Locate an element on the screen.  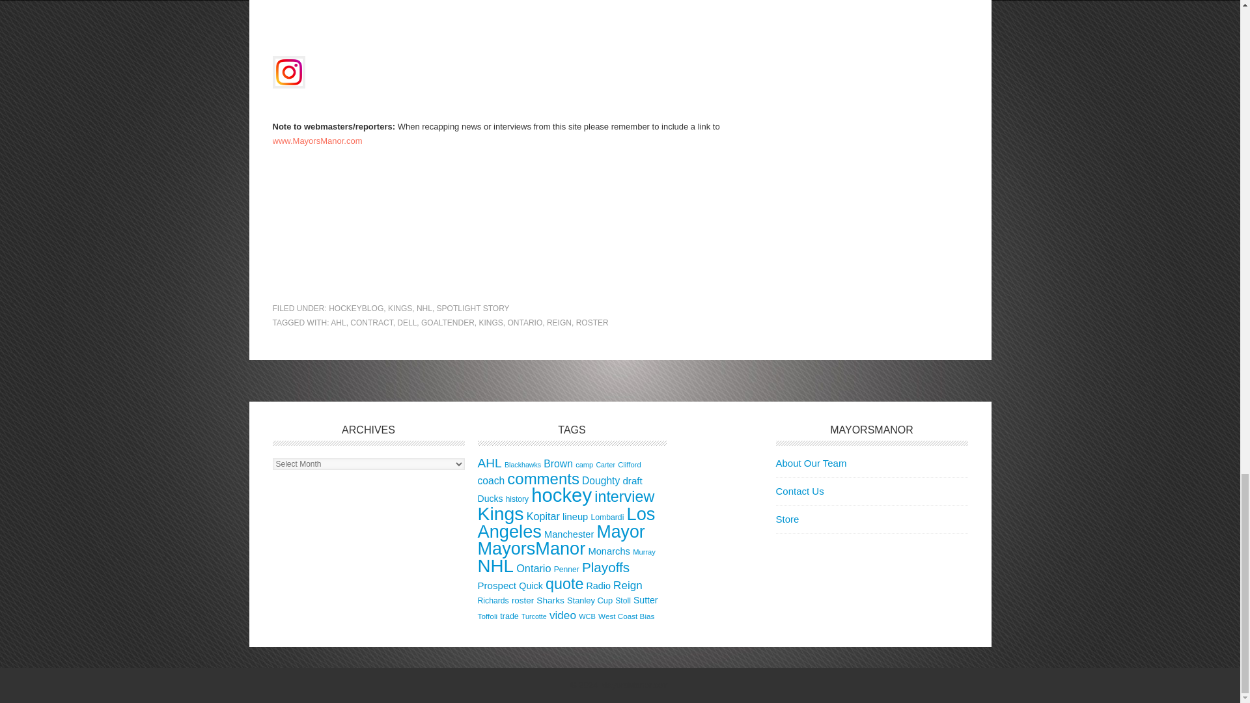
ONTARIO is located at coordinates (525, 323).